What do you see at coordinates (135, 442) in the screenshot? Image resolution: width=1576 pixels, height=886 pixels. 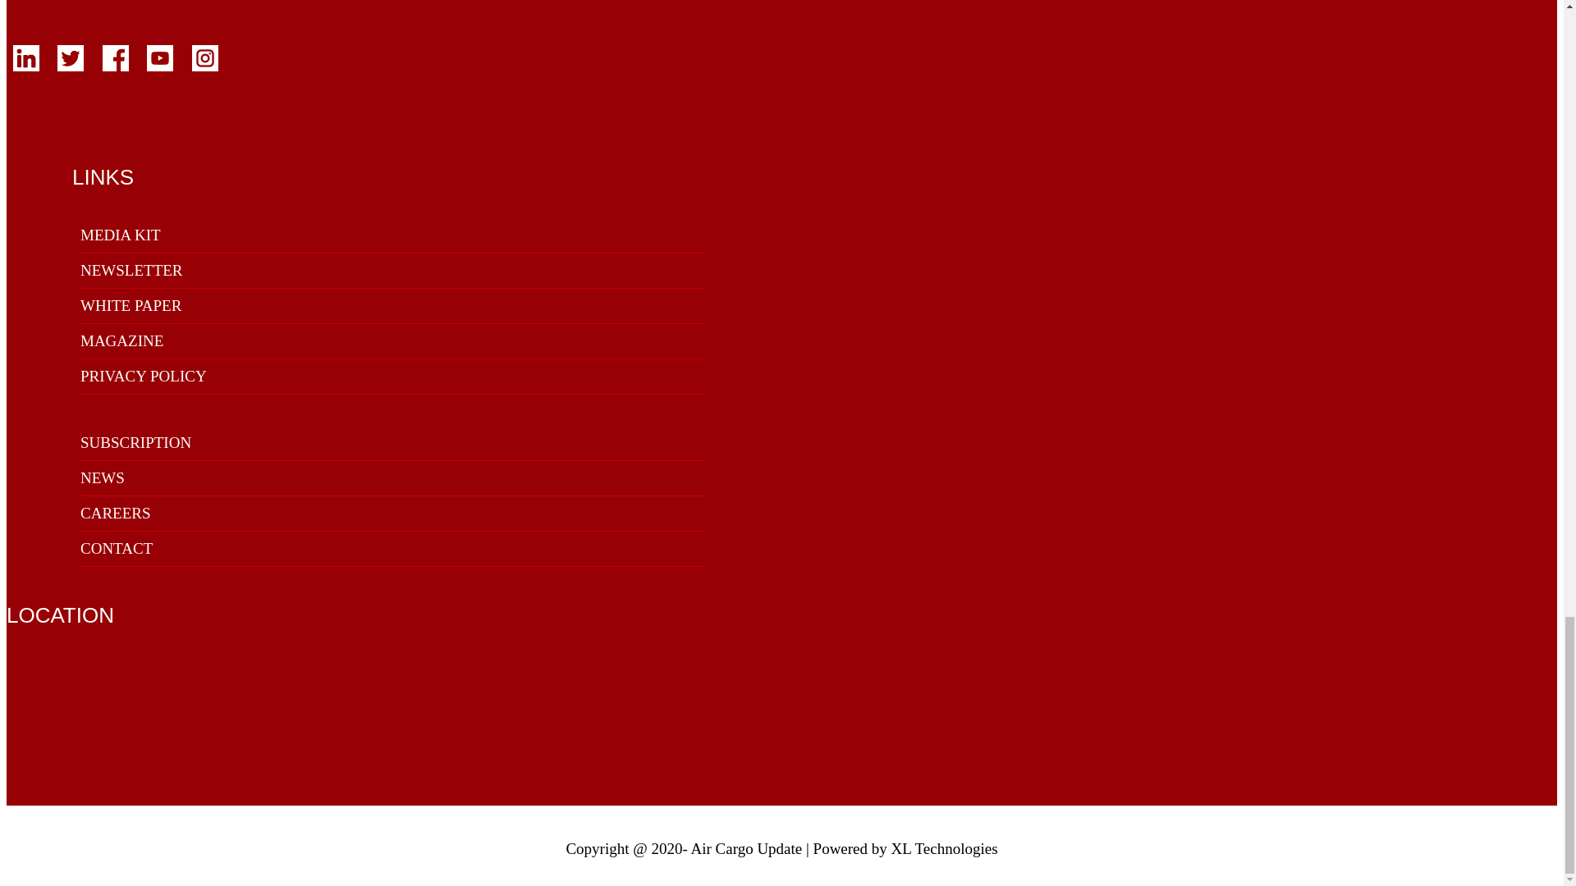 I see `SUBSCRIPTION` at bounding box center [135, 442].